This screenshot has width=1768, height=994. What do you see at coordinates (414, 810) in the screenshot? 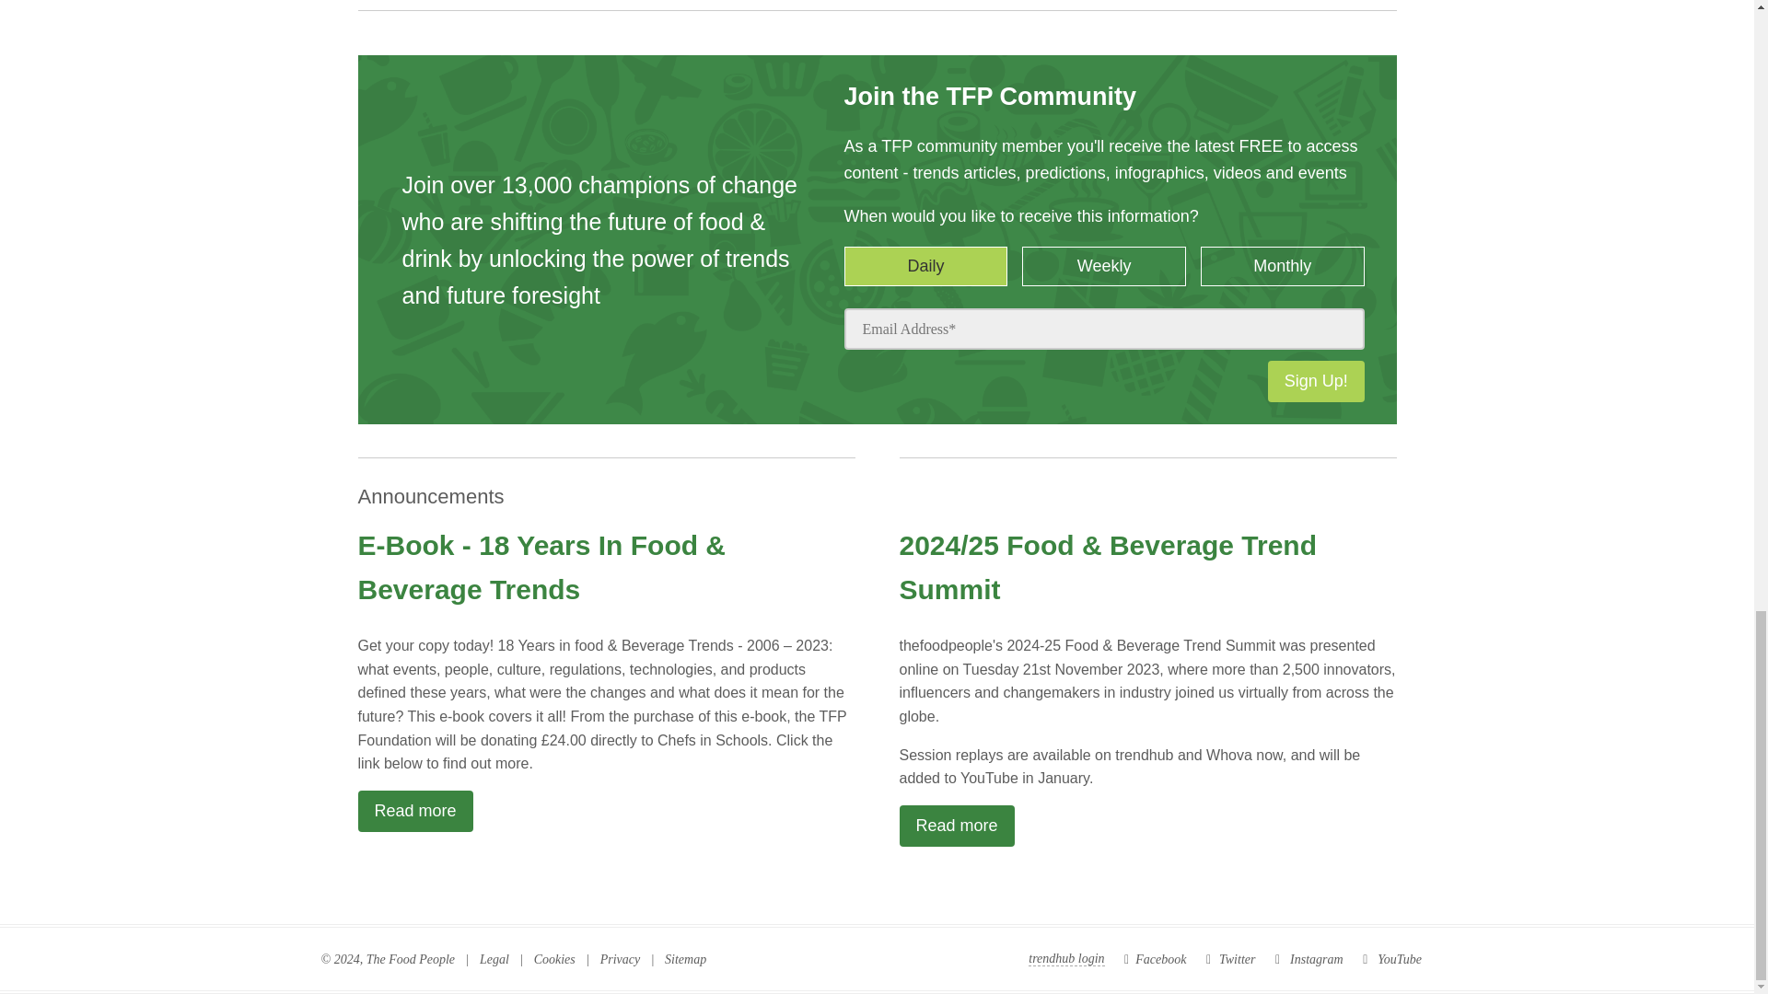
I see `Read more` at bounding box center [414, 810].